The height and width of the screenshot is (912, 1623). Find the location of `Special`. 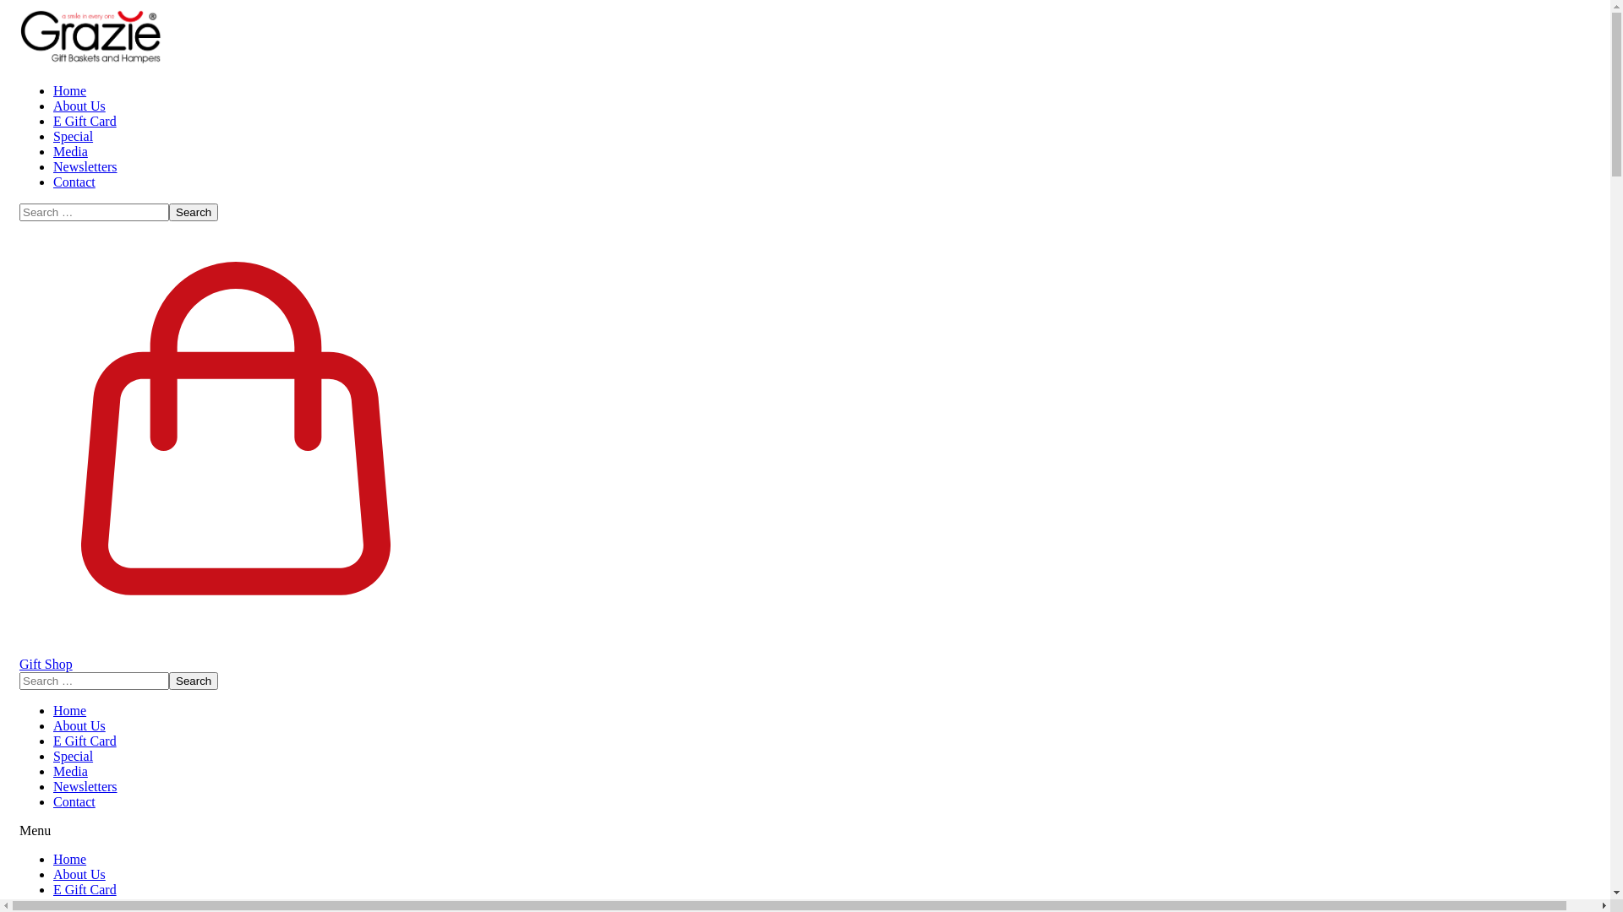

Special is located at coordinates (73, 137).